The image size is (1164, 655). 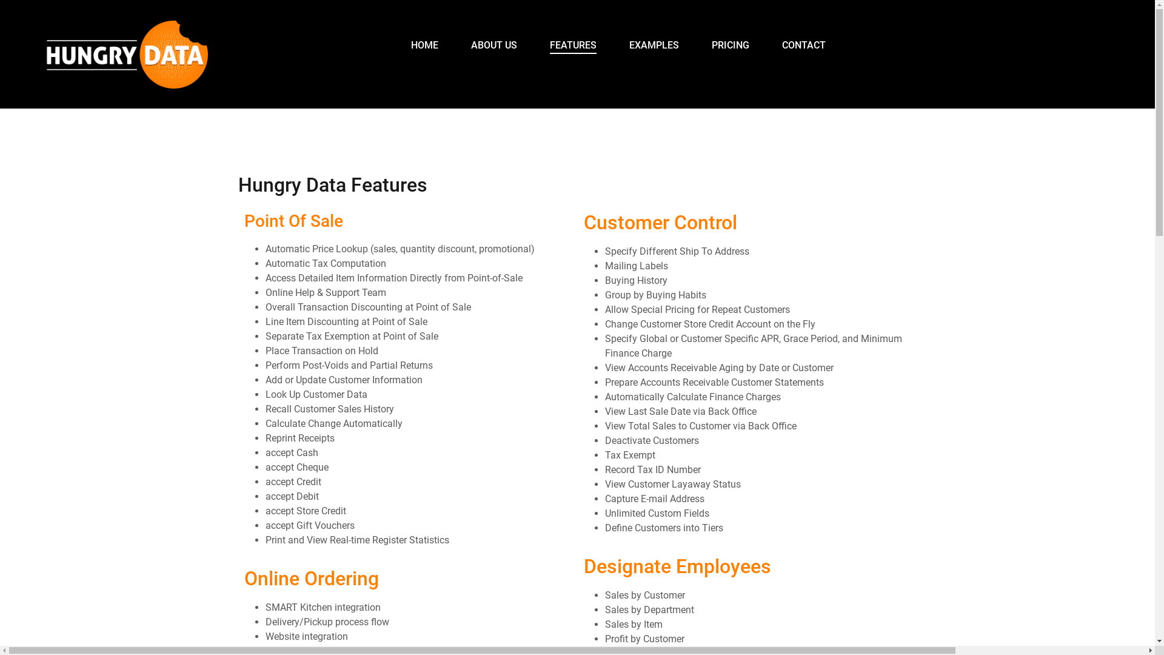 What do you see at coordinates (804, 45) in the screenshot?
I see `CONTACT` at bounding box center [804, 45].